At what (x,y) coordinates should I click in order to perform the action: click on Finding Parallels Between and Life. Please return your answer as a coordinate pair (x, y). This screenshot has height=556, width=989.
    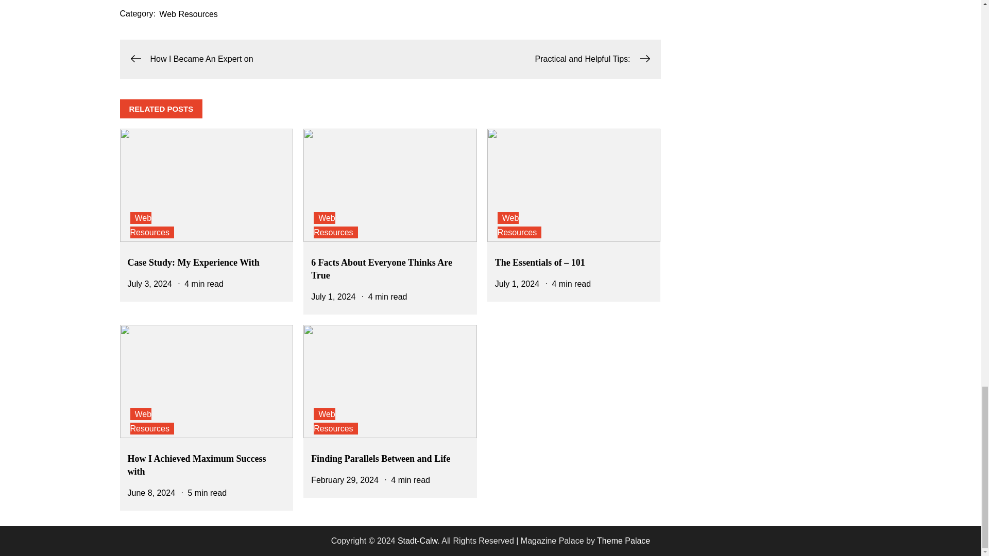
    Looking at the image, I should click on (380, 458).